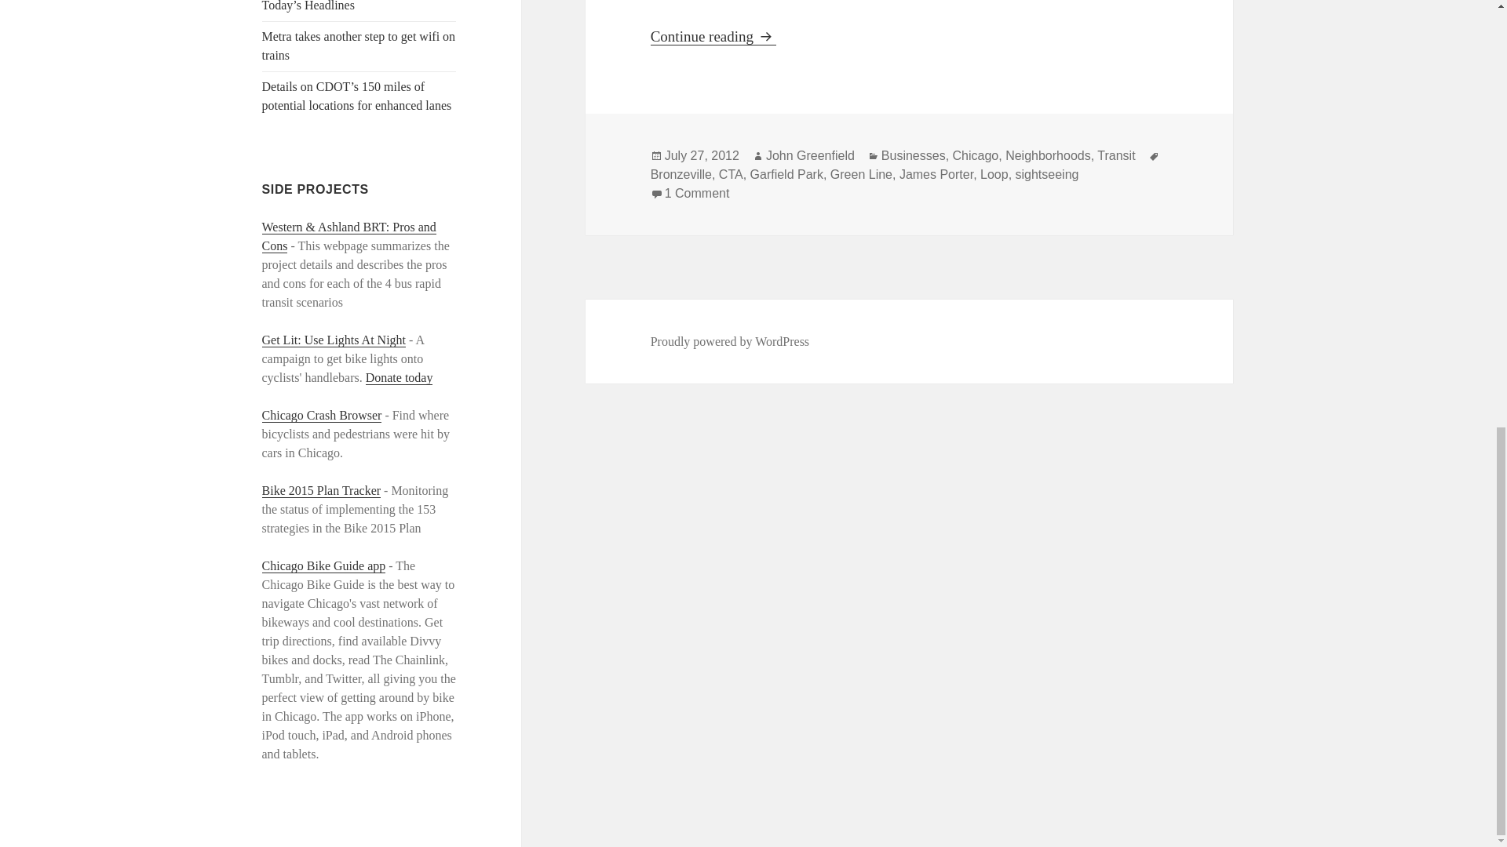 The image size is (1507, 847). I want to click on Chicago, so click(1048, 155).